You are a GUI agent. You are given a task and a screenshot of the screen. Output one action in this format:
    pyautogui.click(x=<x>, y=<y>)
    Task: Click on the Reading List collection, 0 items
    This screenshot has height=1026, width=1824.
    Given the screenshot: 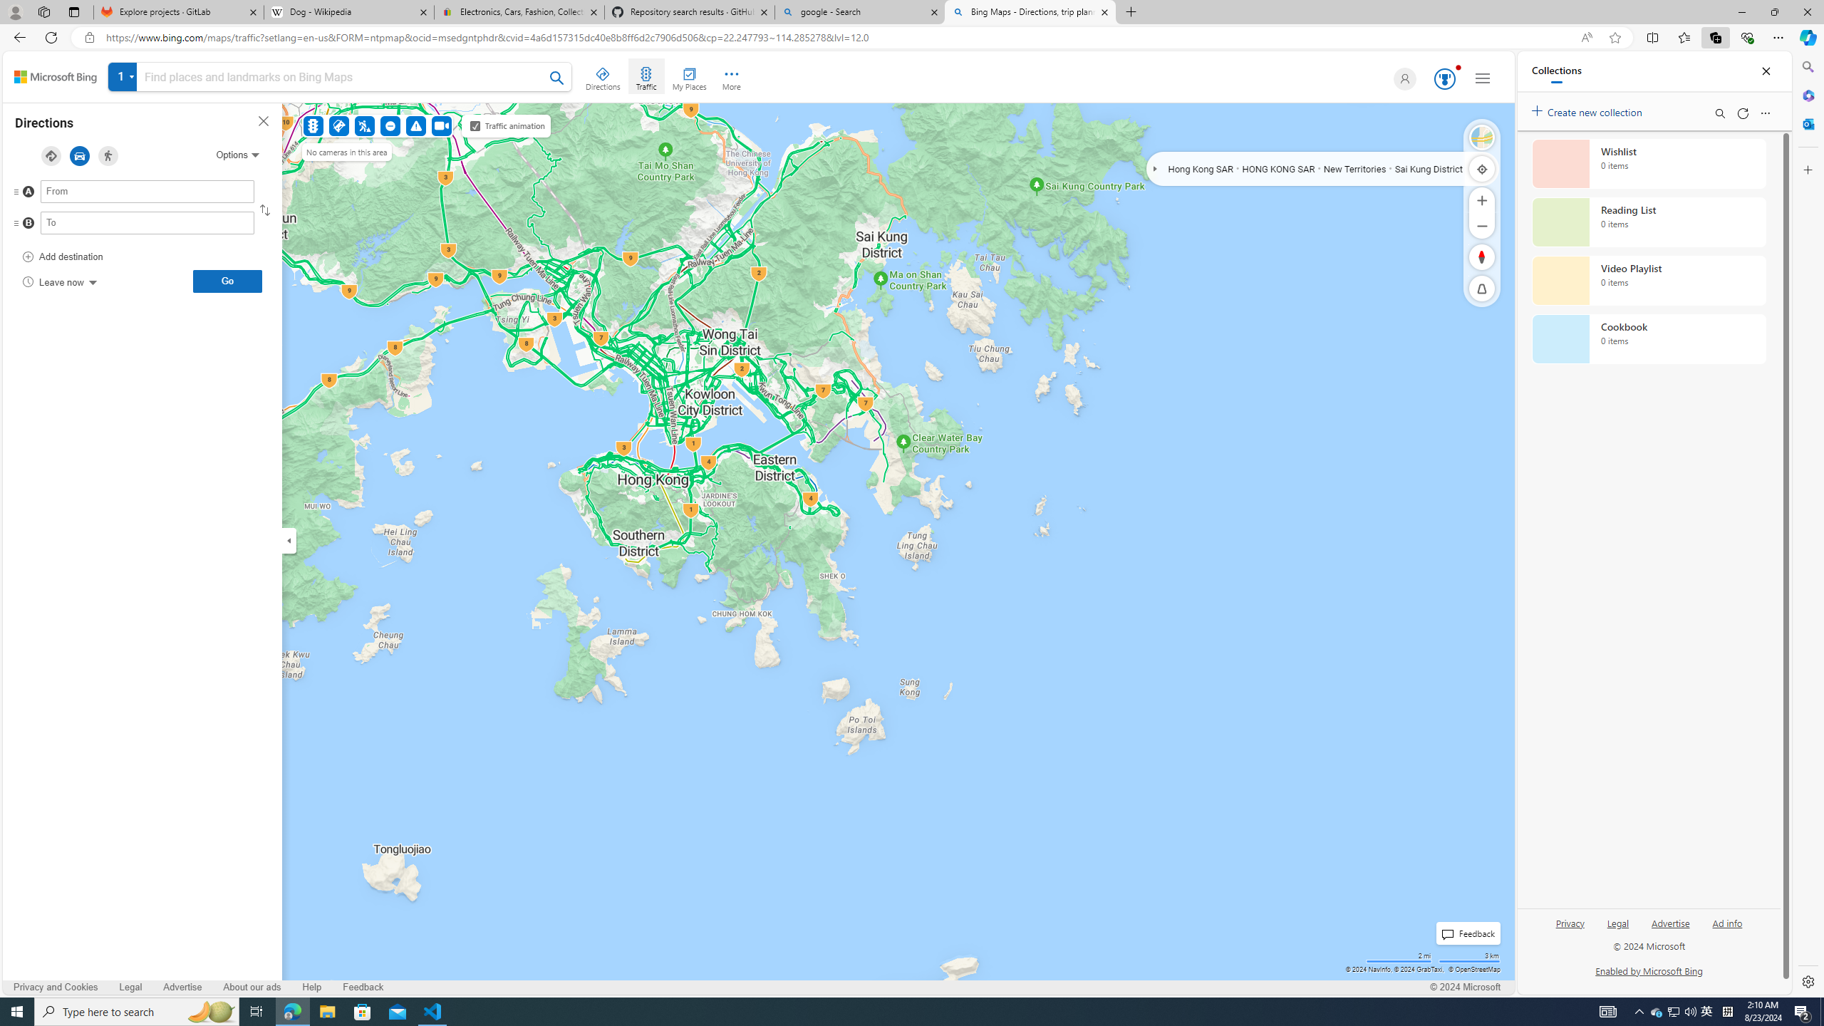 What is the action you would take?
    pyautogui.click(x=1649, y=222)
    